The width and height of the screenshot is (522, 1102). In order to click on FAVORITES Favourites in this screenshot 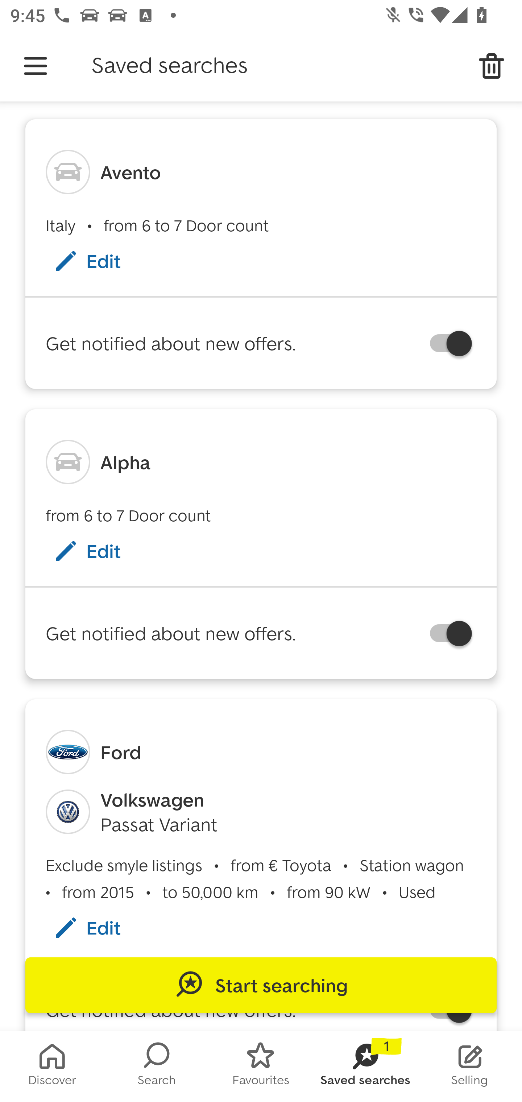, I will do `click(261, 1066)`.